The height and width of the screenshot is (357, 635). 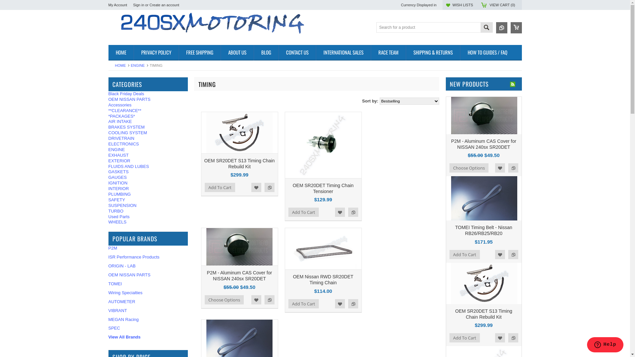 What do you see at coordinates (148, 194) in the screenshot?
I see `PLUMBING` at bounding box center [148, 194].